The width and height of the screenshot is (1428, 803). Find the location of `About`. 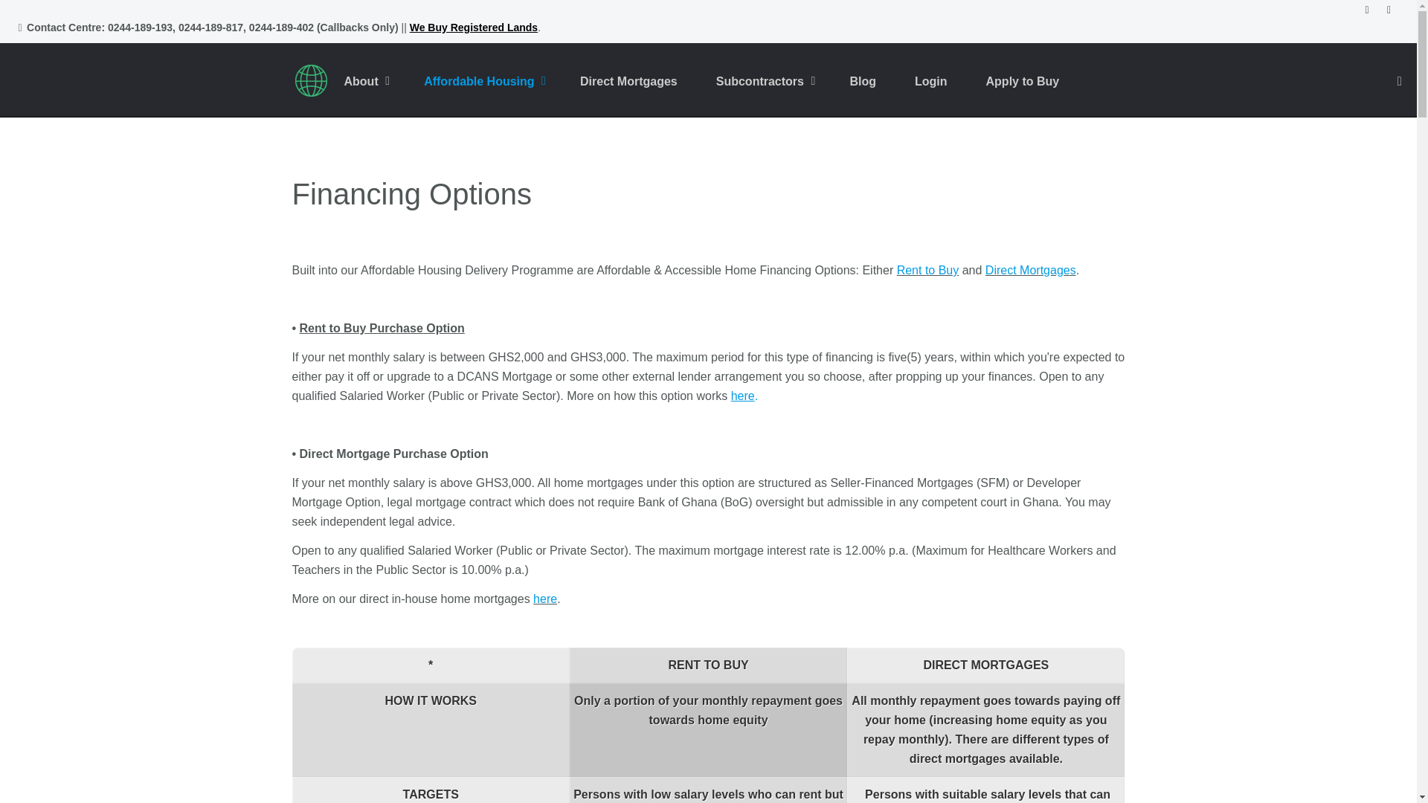

About is located at coordinates (384, 82).